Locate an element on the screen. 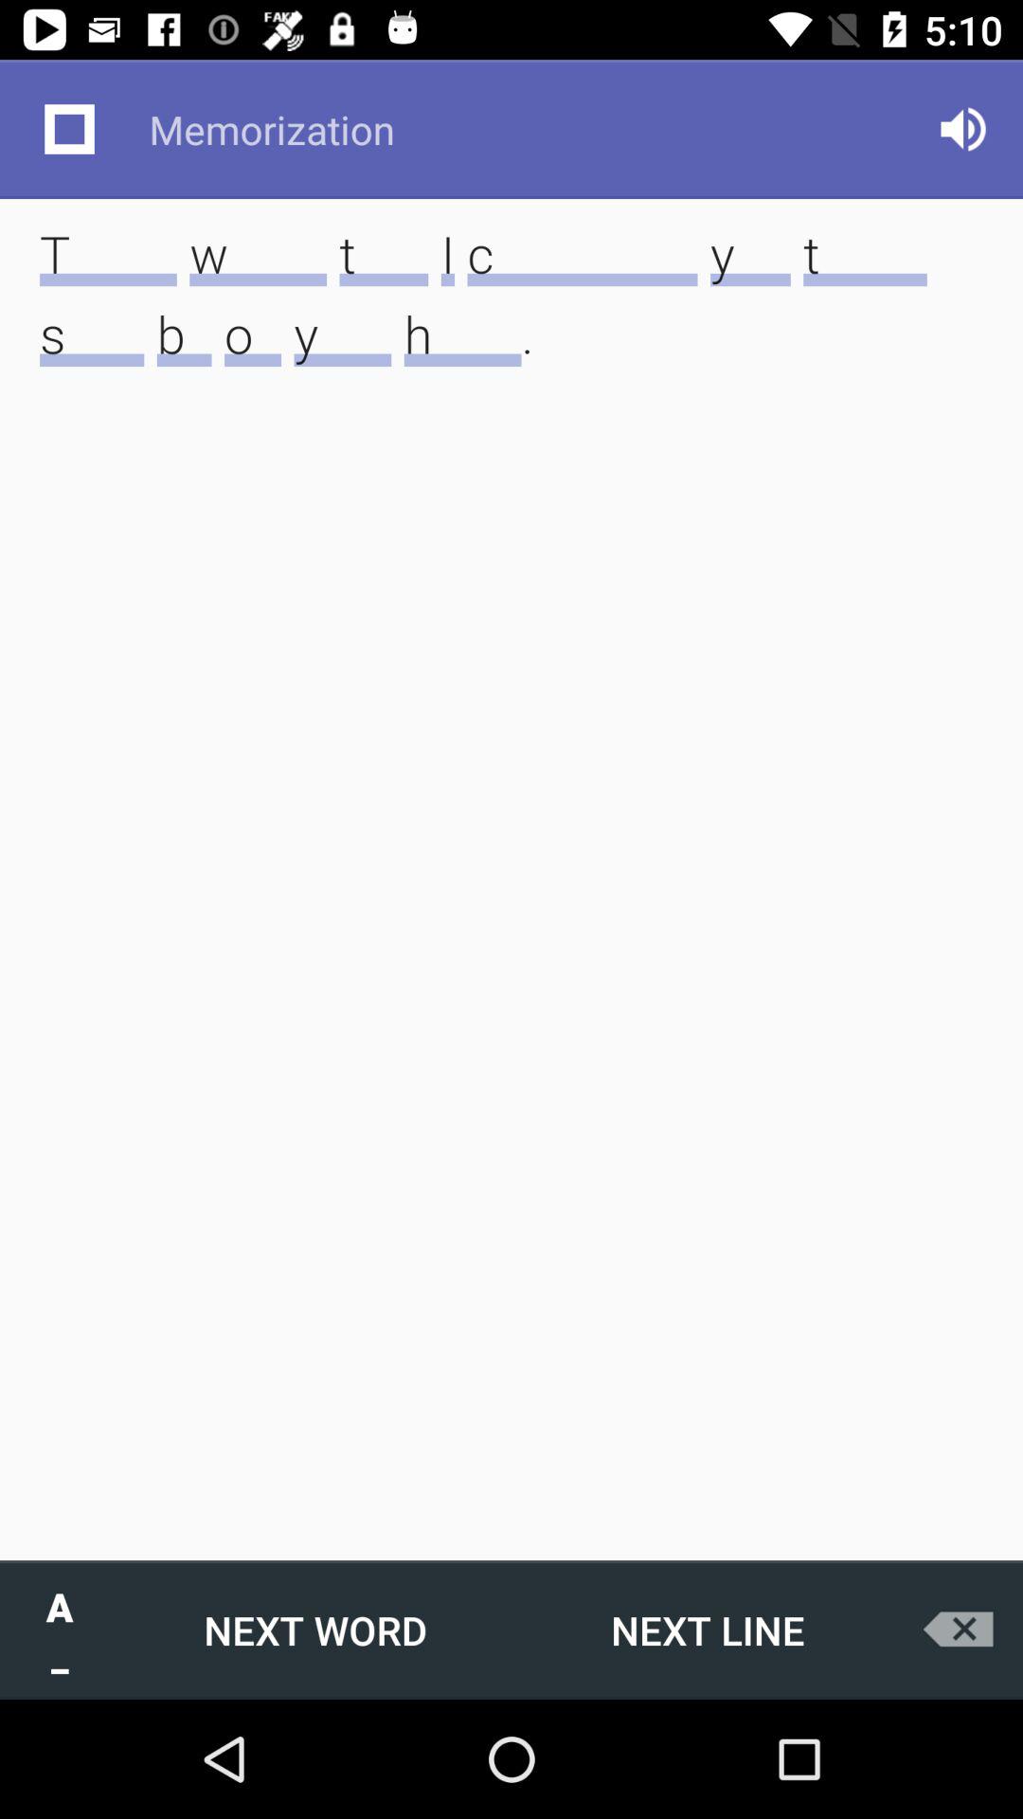 Image resolution: width=1023 pixels, height=1819 pixels. click the item next to next word item is located at coordinates (707, 1630).